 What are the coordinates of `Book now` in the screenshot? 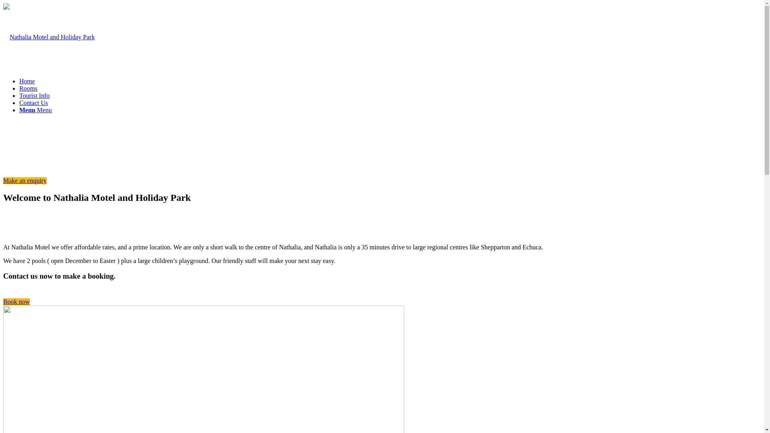 It's located at (16, 301).